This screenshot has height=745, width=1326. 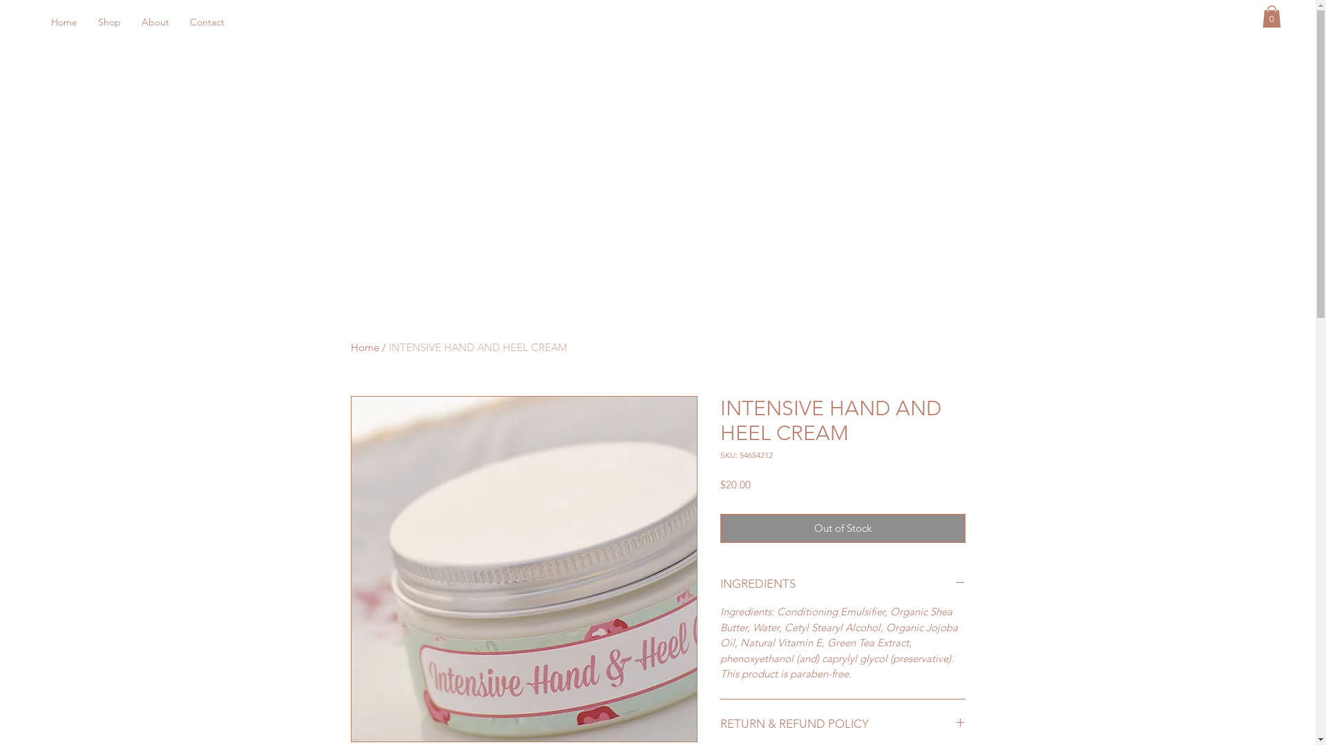 I want to click on 0, so click(x=1272, y=17).